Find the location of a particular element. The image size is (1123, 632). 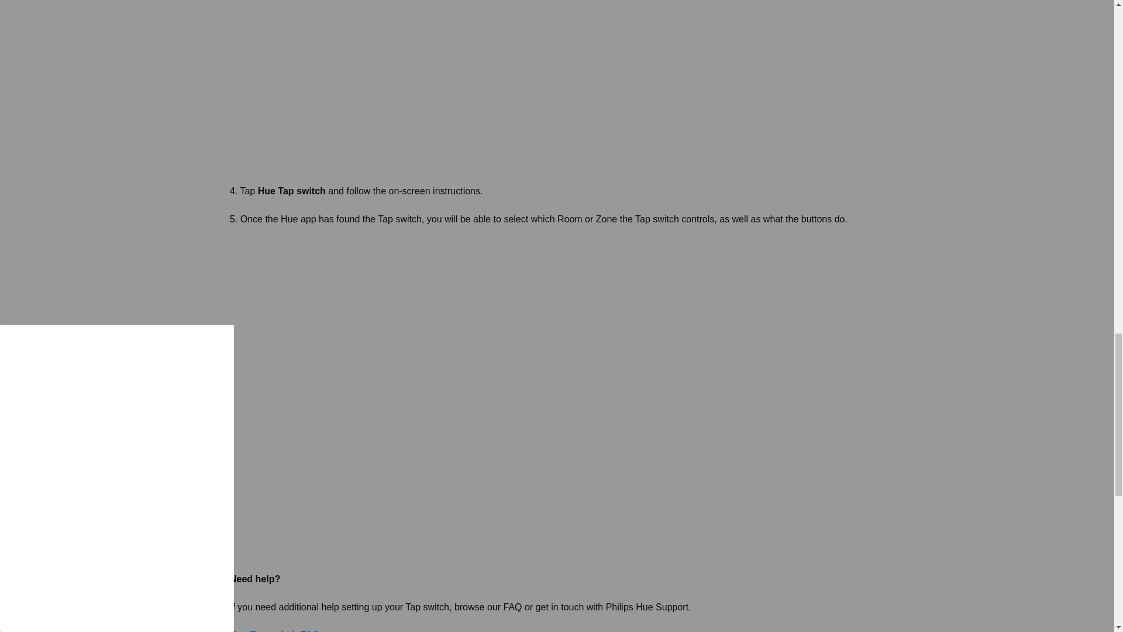

Add accessory is located at coordinates (388, 85).